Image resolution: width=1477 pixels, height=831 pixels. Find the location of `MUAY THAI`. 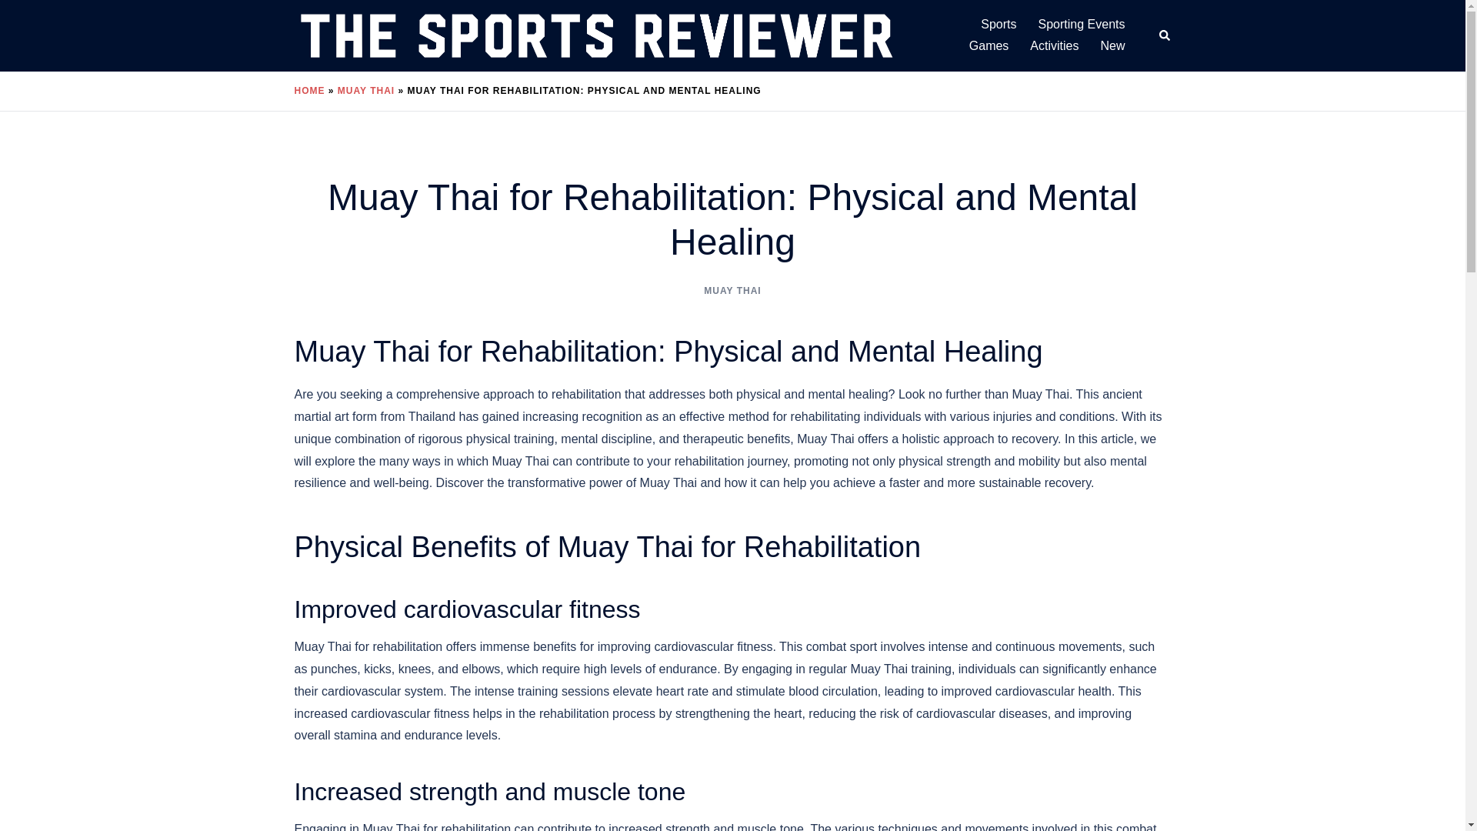

MUAY THAI is located at coordinates (366, 91).